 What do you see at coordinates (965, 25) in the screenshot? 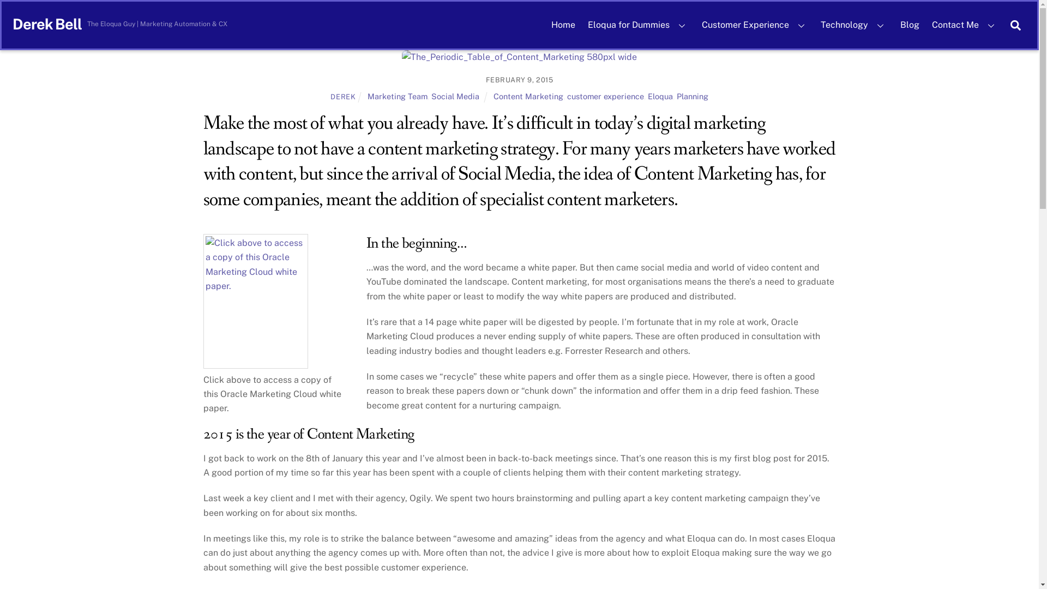
I see `Contact Me` at bounding box center [965, 25].